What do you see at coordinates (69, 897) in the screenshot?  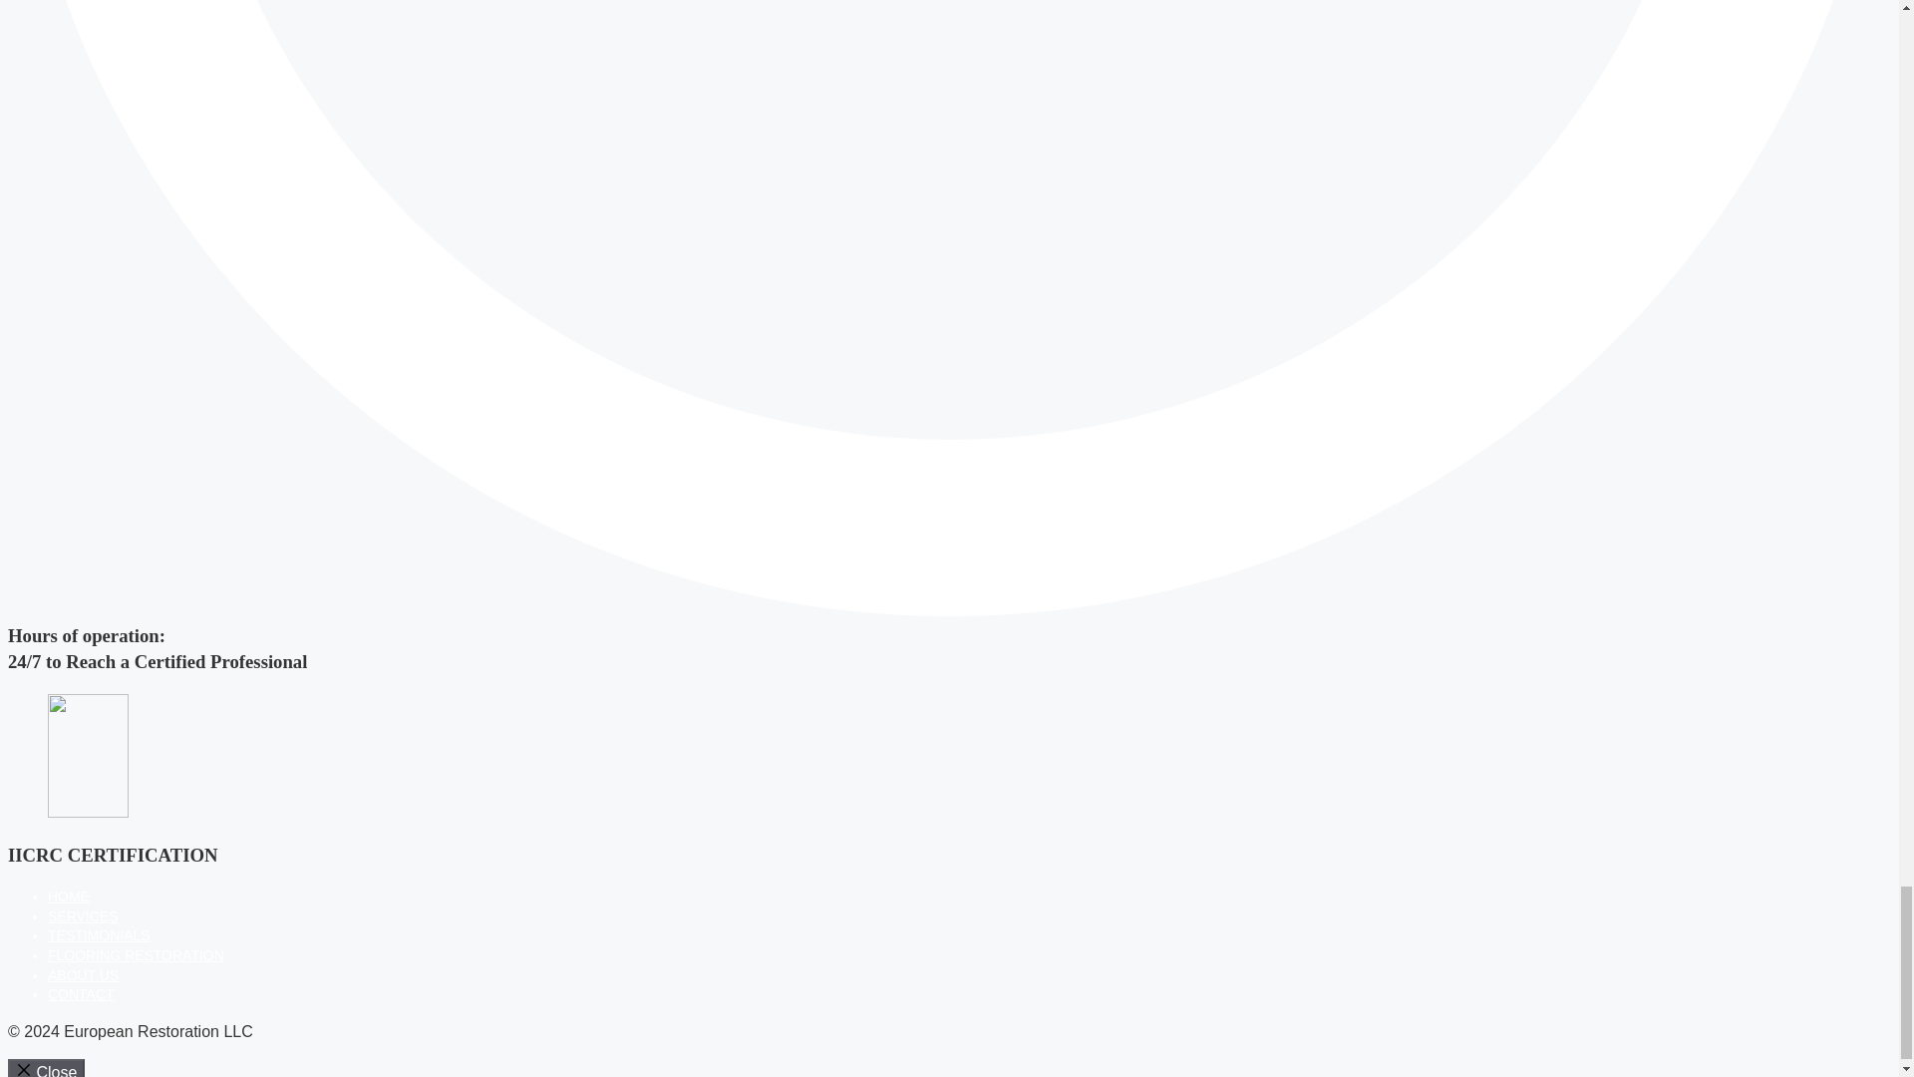 I see `HOME` at bounding box center [69, 897].